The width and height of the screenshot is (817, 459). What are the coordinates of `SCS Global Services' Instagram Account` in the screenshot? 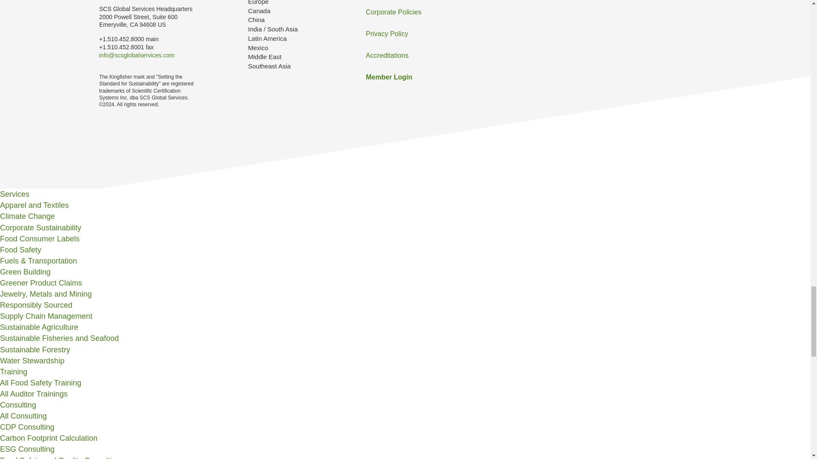 It's located at (566, 18).